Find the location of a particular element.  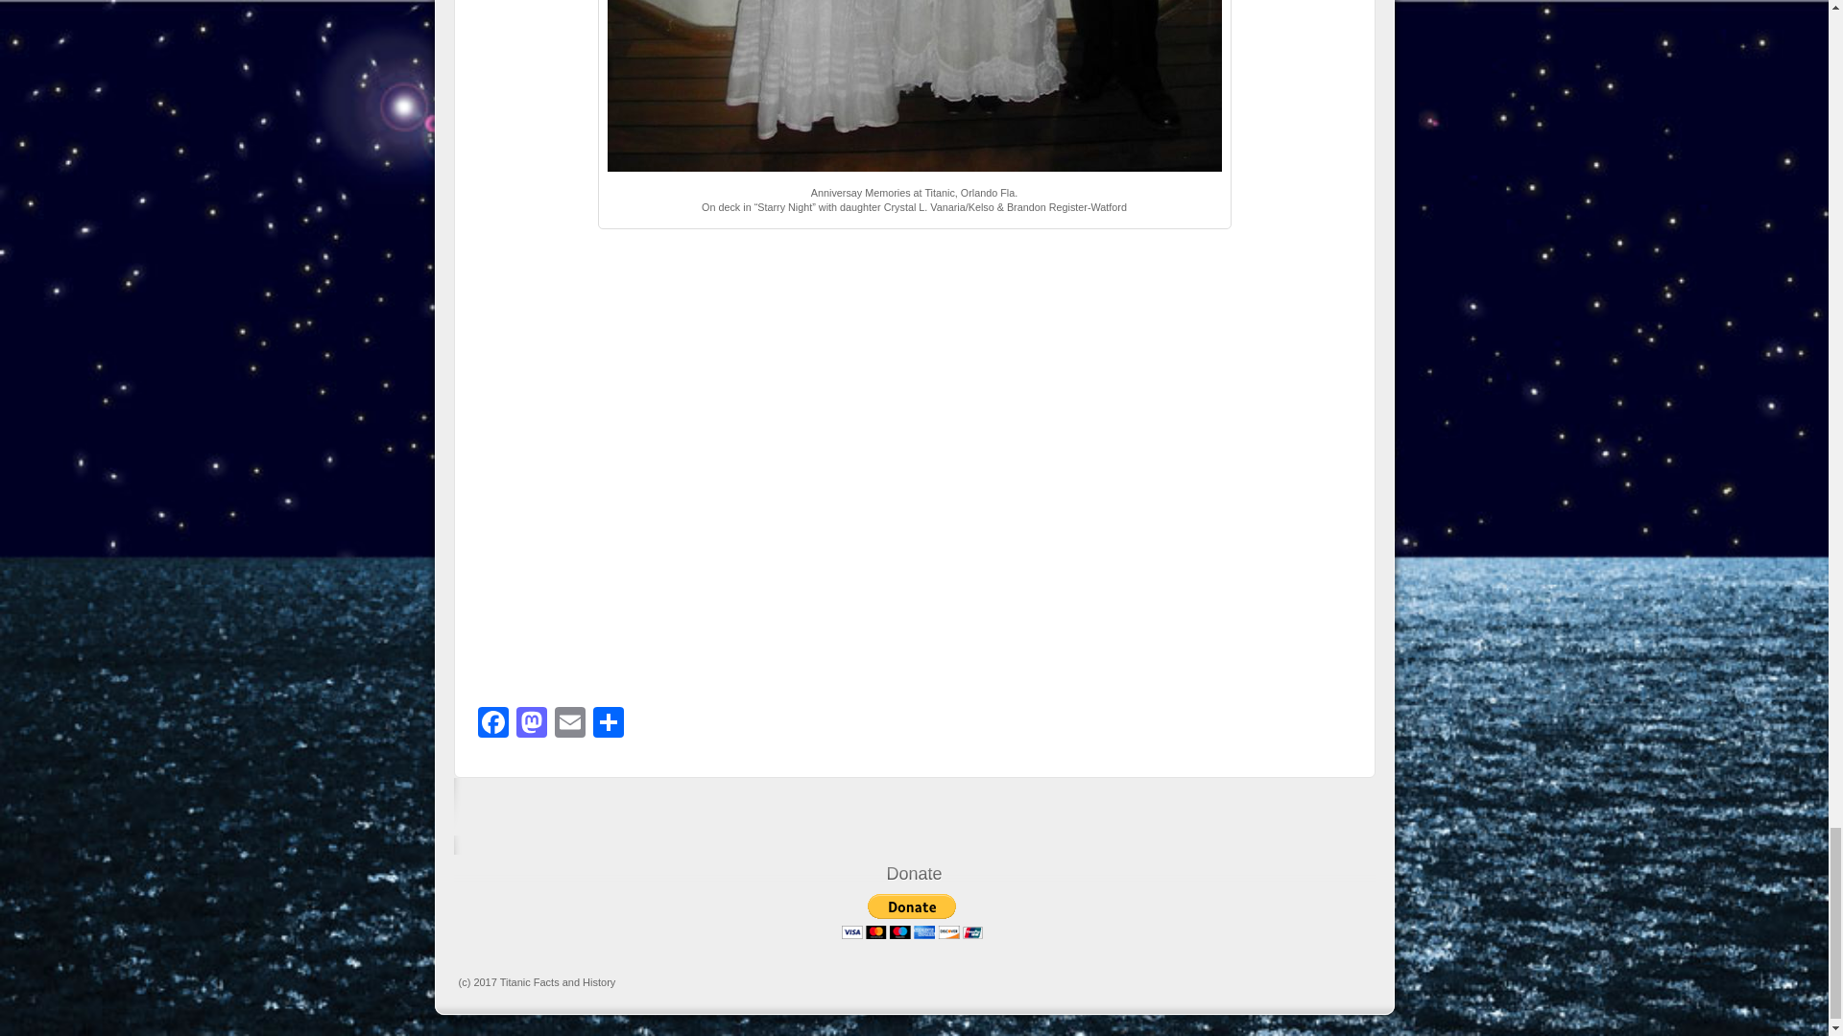

Share is located at coordinates (609, 724).